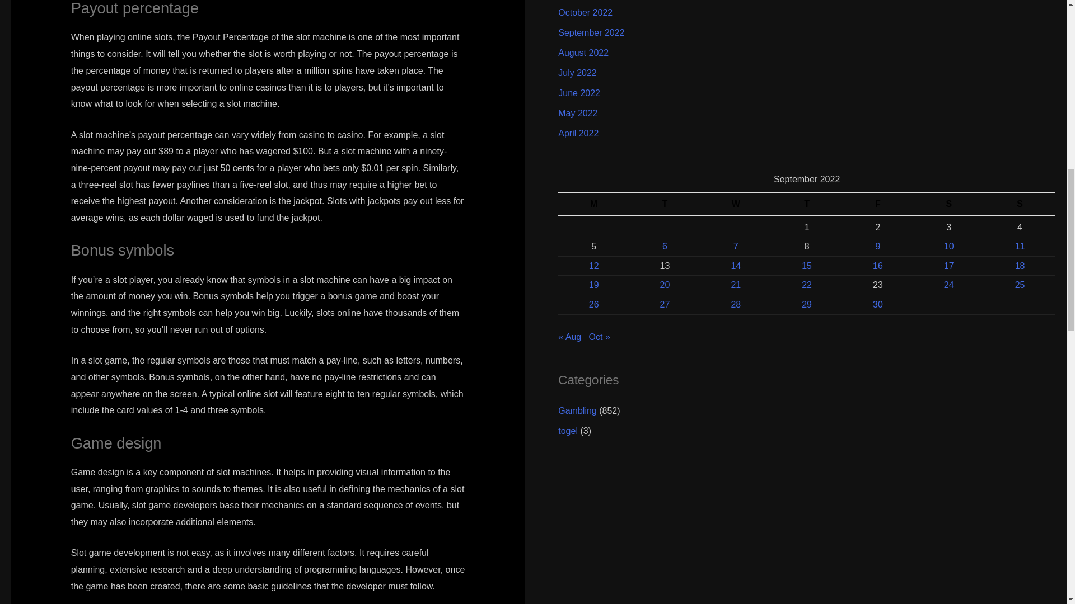 The width and height of the screenshot is (1075, 604). Describe the element at coordinates (807, 204) in the screenshot. I see `Thursday` at that location.